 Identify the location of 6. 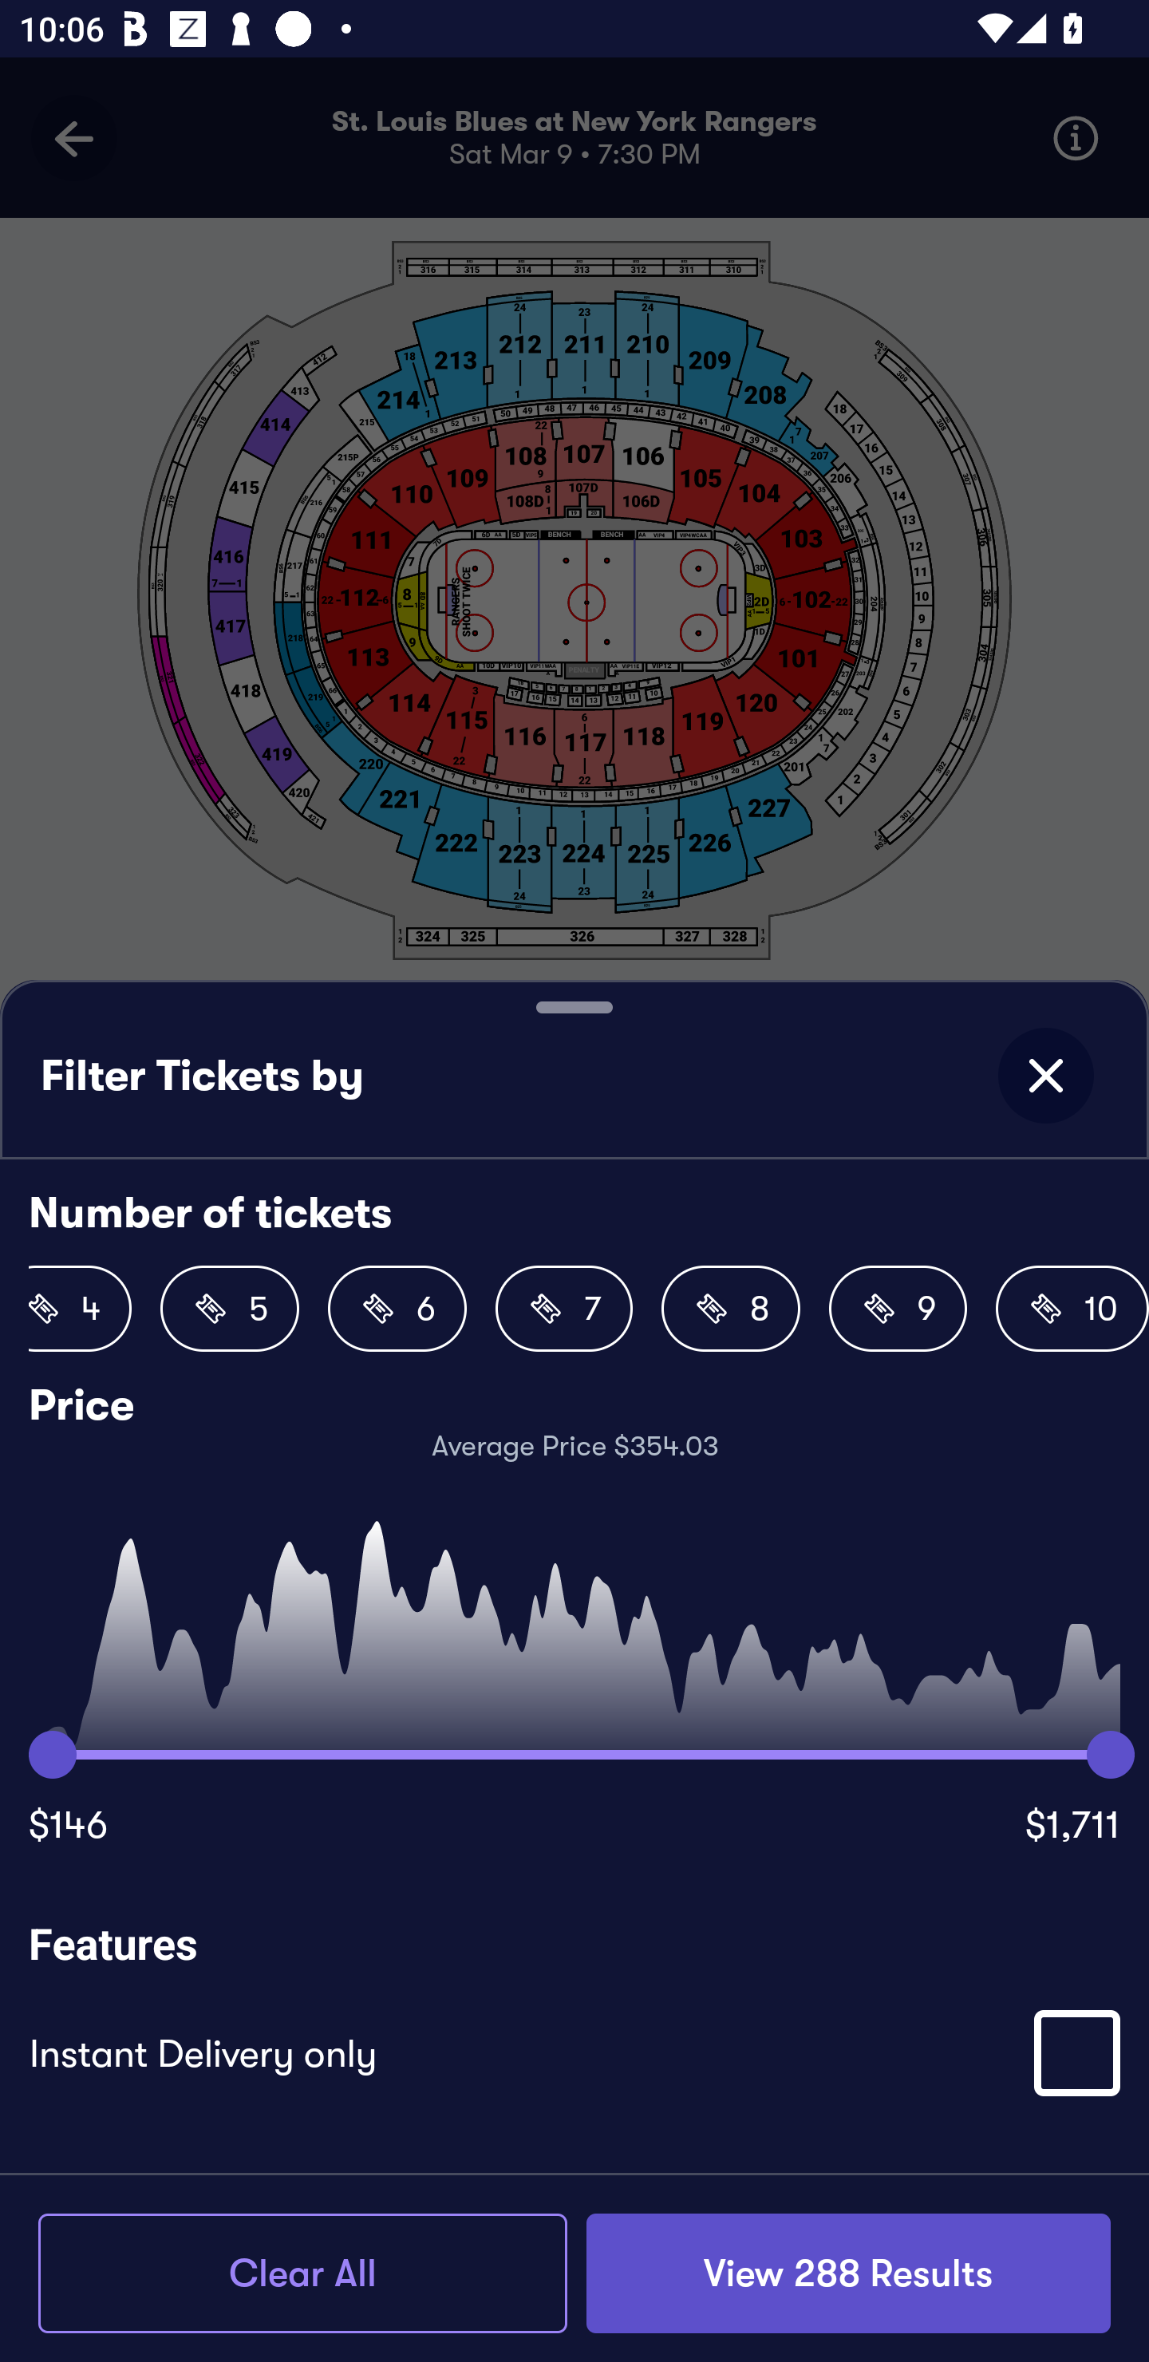
(397, 1309).